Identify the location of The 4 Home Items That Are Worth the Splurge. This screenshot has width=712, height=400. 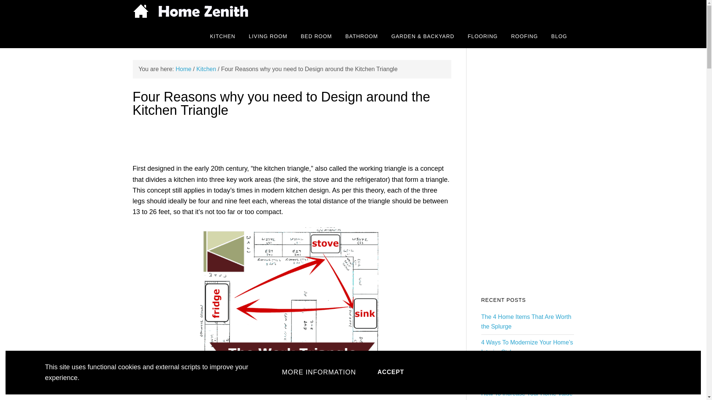
(526, 321).